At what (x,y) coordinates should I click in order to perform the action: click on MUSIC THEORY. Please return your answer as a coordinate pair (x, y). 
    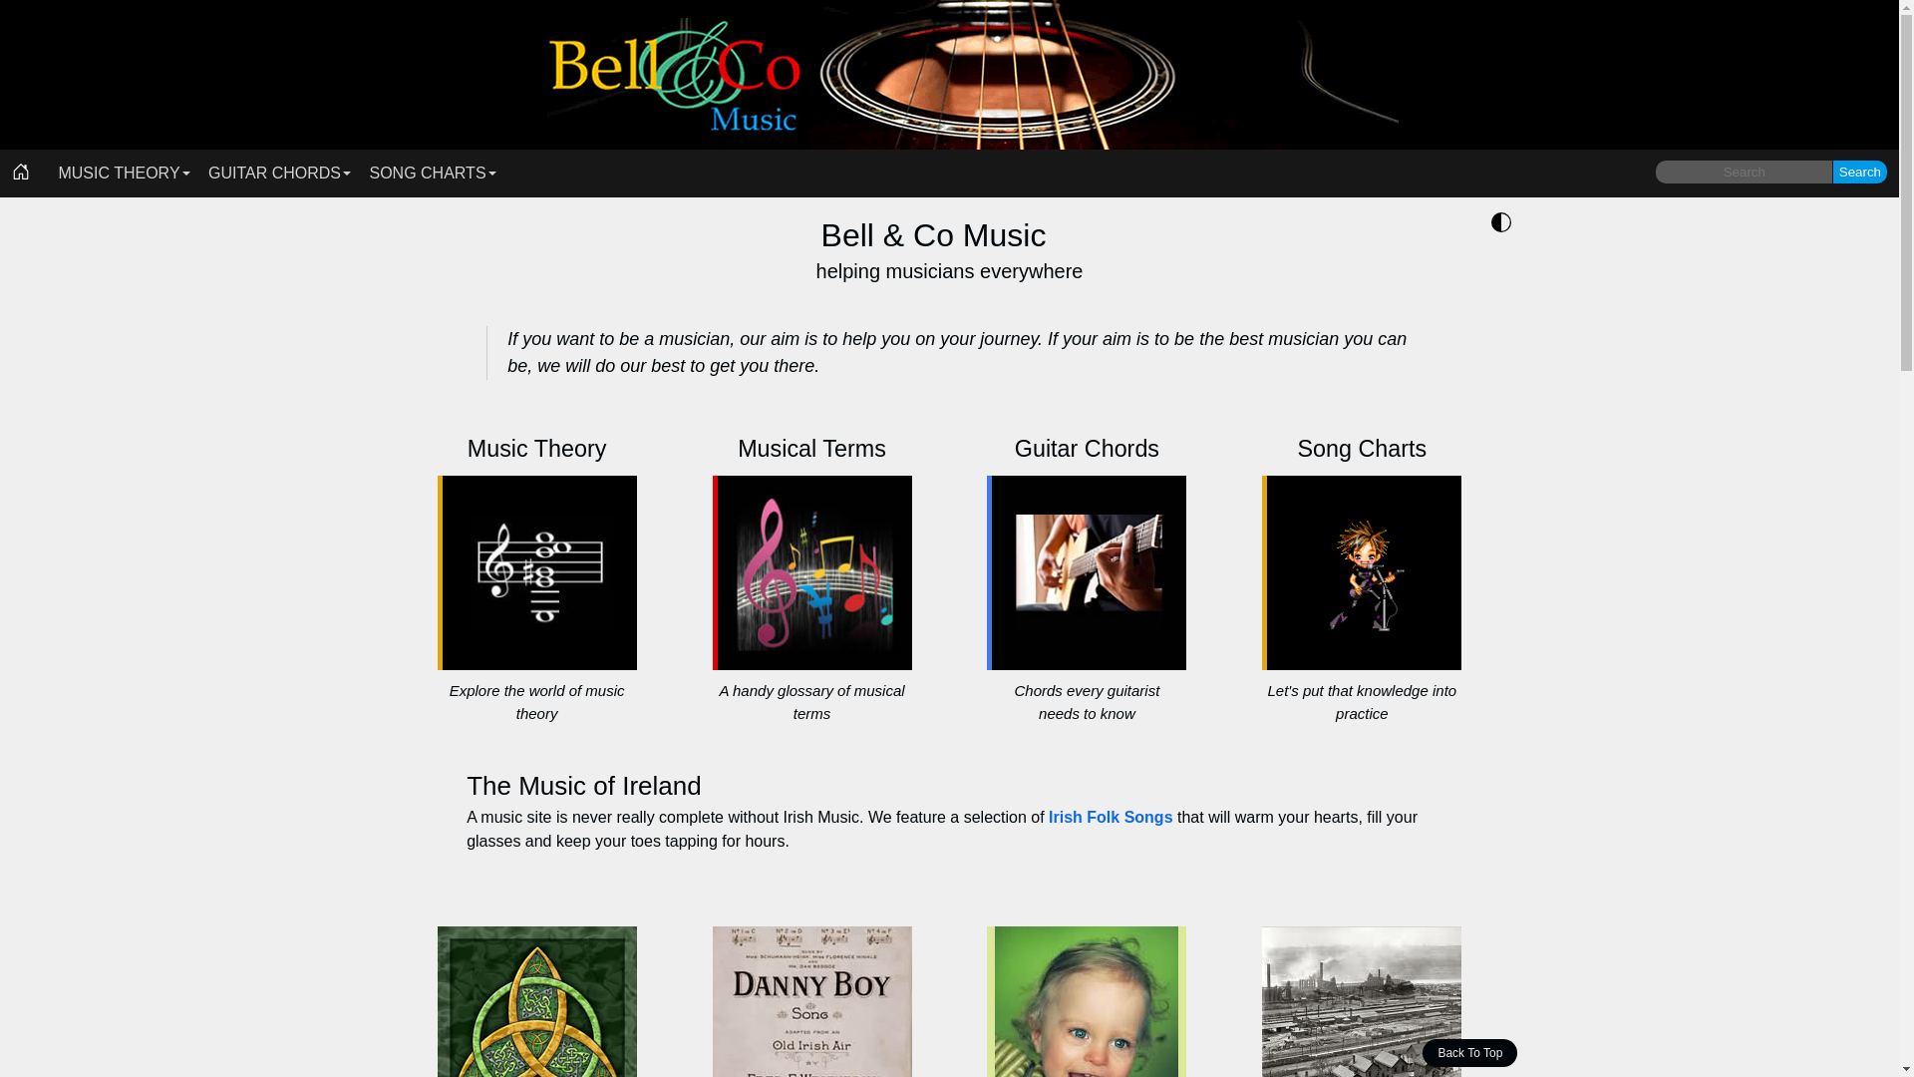
    Looking at the image, I should click on (119, 174).